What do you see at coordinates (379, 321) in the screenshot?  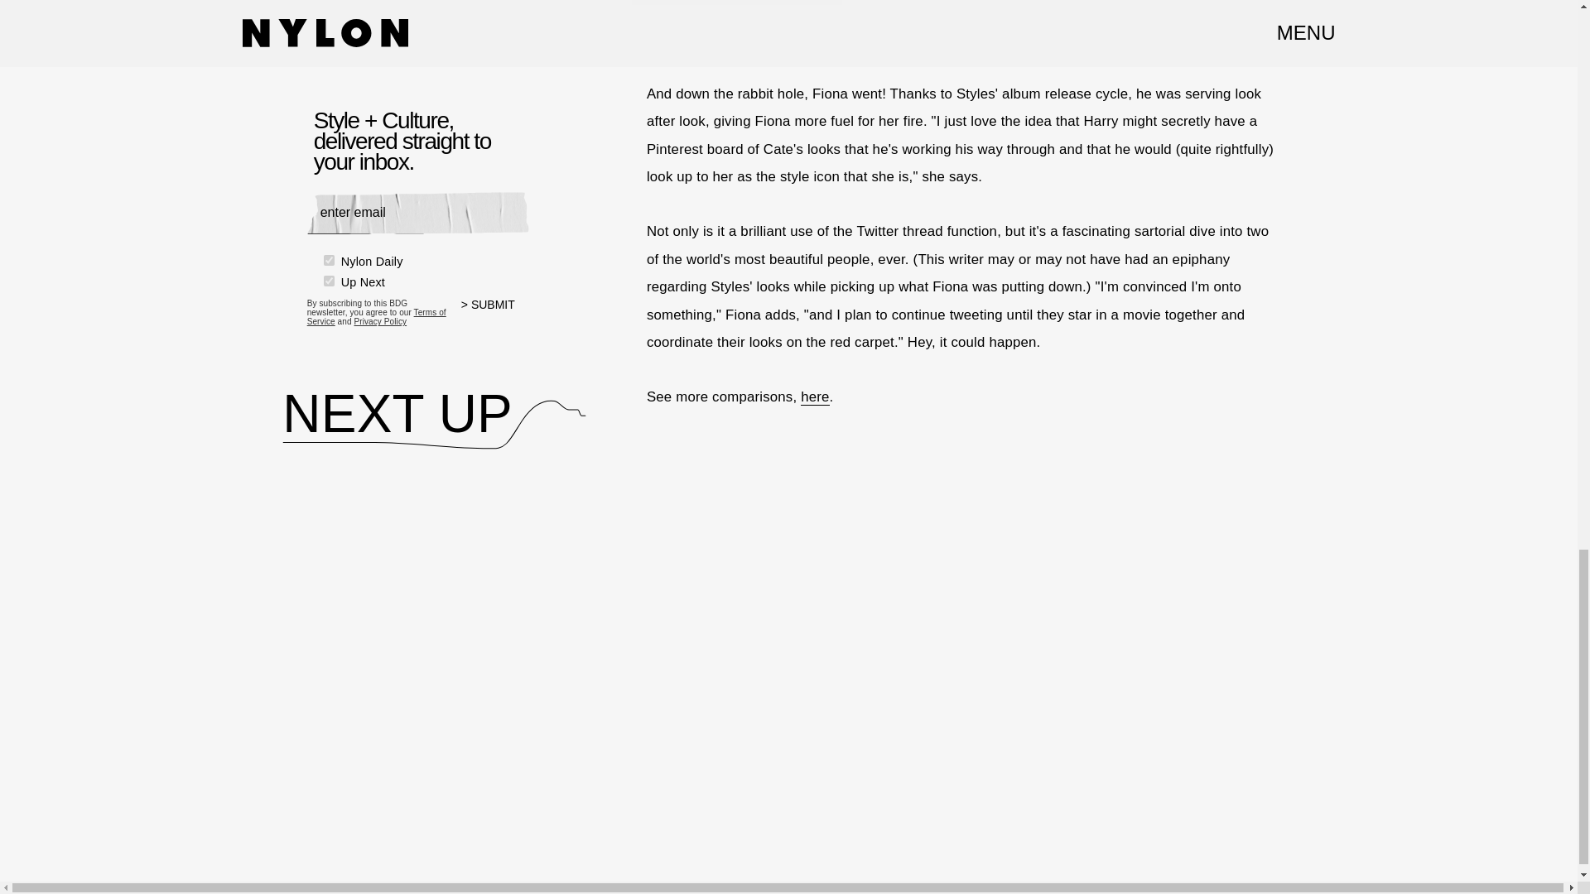 I see `Privacy Policy` at bounding box center [379, 321].